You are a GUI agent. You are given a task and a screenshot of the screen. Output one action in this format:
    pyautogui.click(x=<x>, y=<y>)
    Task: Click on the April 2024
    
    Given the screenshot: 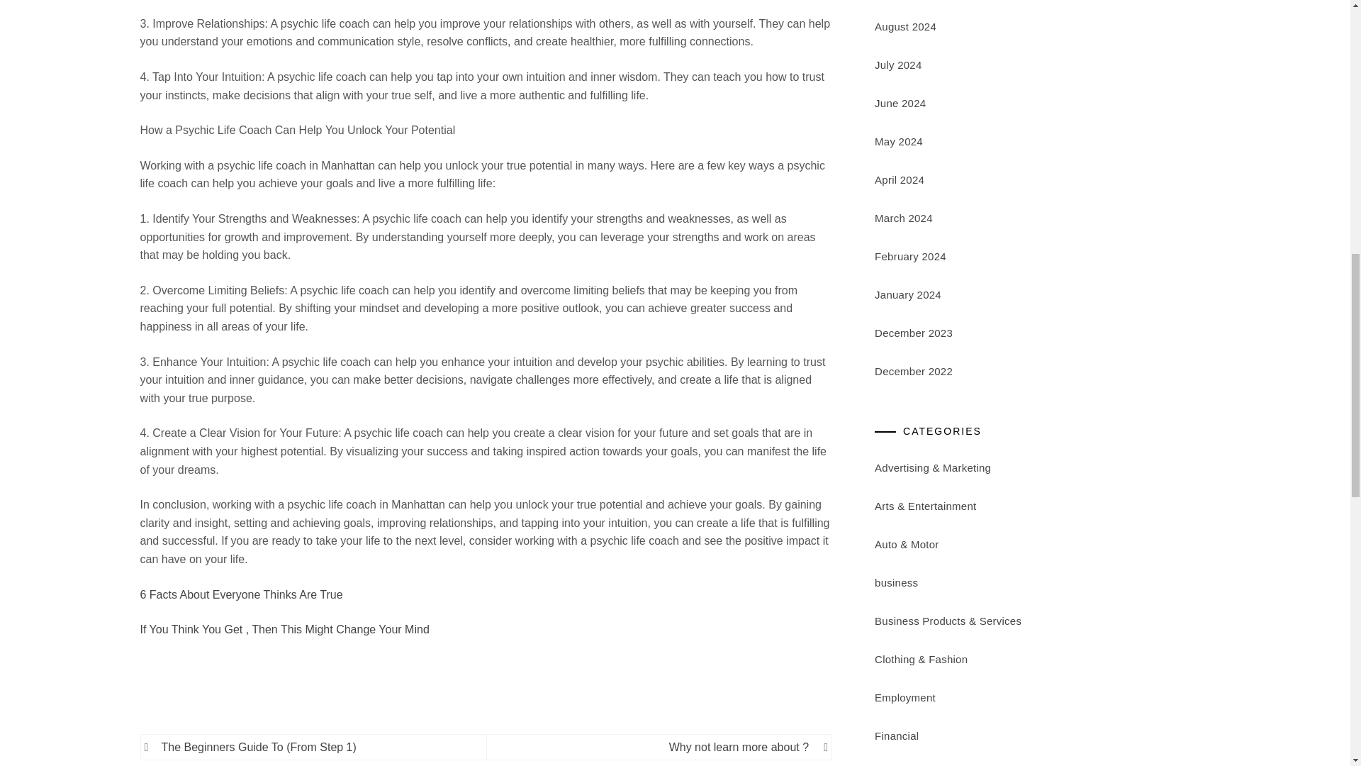 What is the action you would take?
    pyautogui.click(x=899, y=180)
    